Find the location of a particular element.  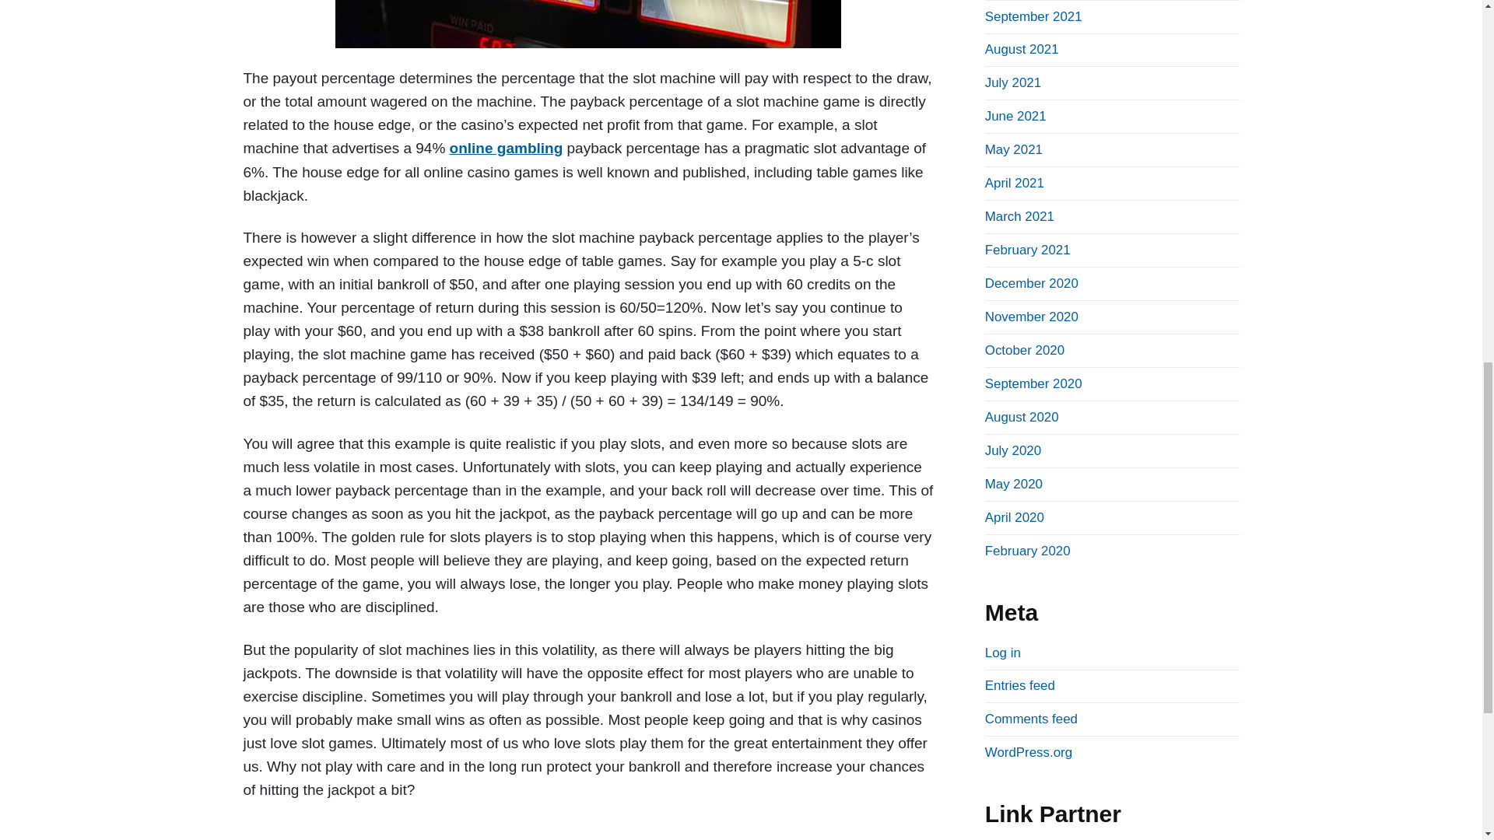

March 2021 is located at coordinates (1019, 216).